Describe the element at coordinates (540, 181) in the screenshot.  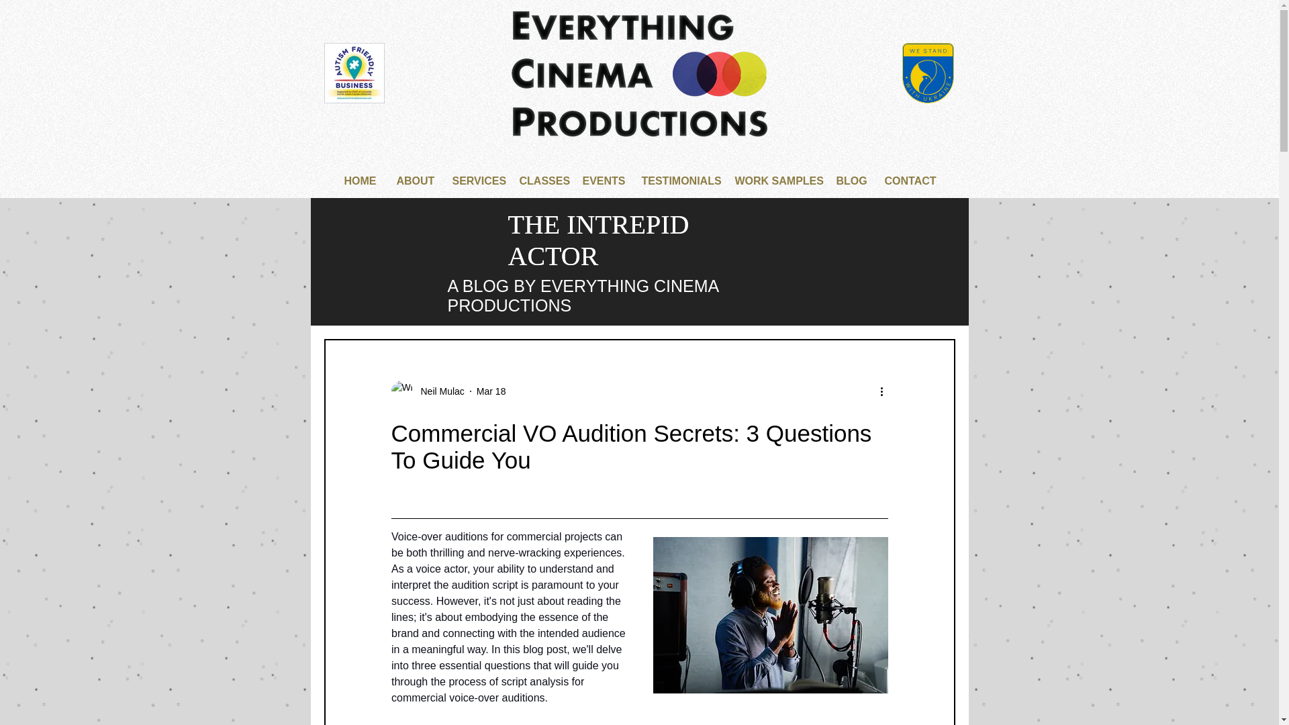
I see `CLASSES` at that location.